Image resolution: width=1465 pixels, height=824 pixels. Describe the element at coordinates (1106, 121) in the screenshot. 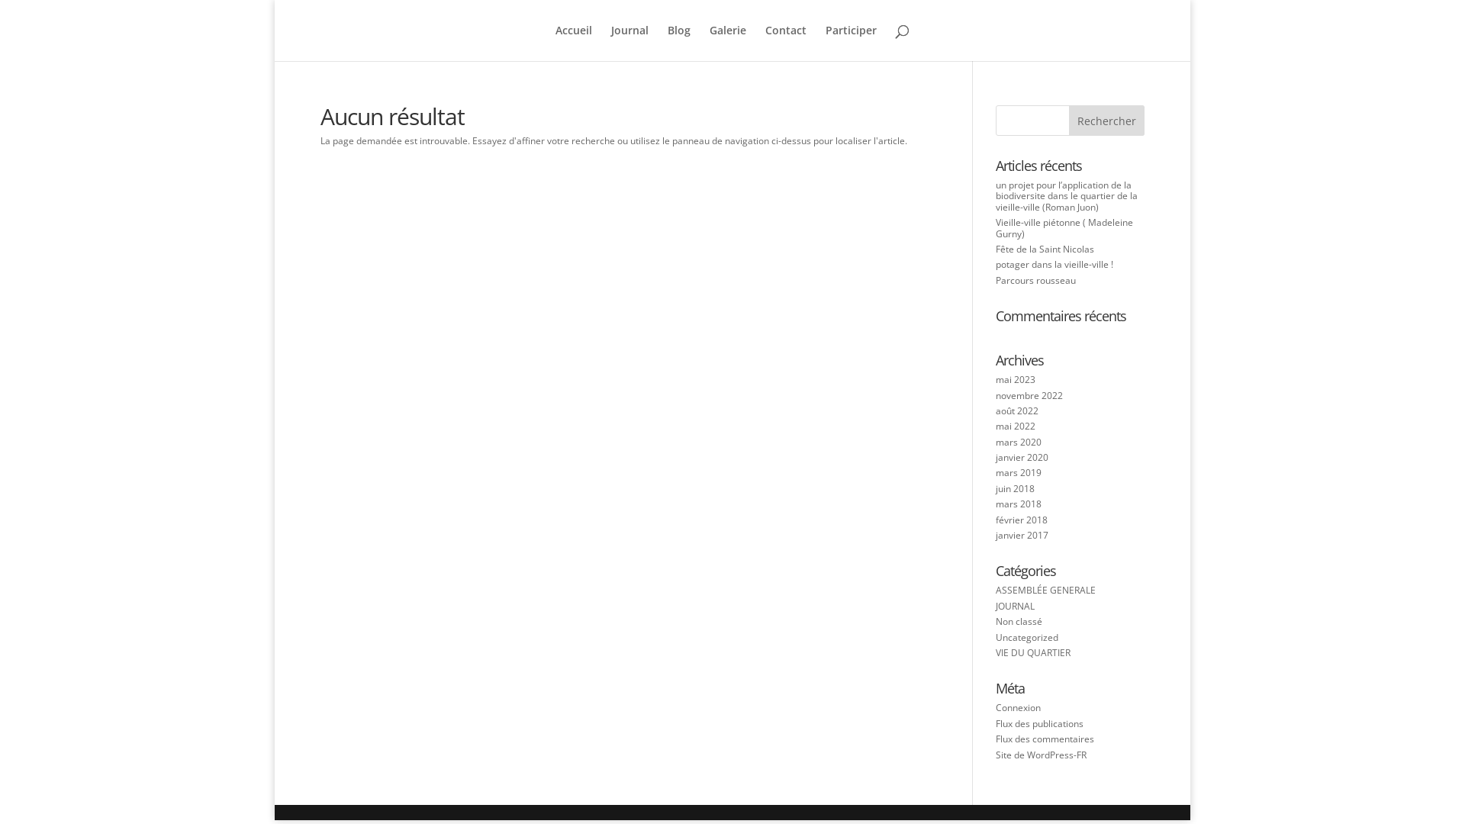

I see `Rechercher` at that location.